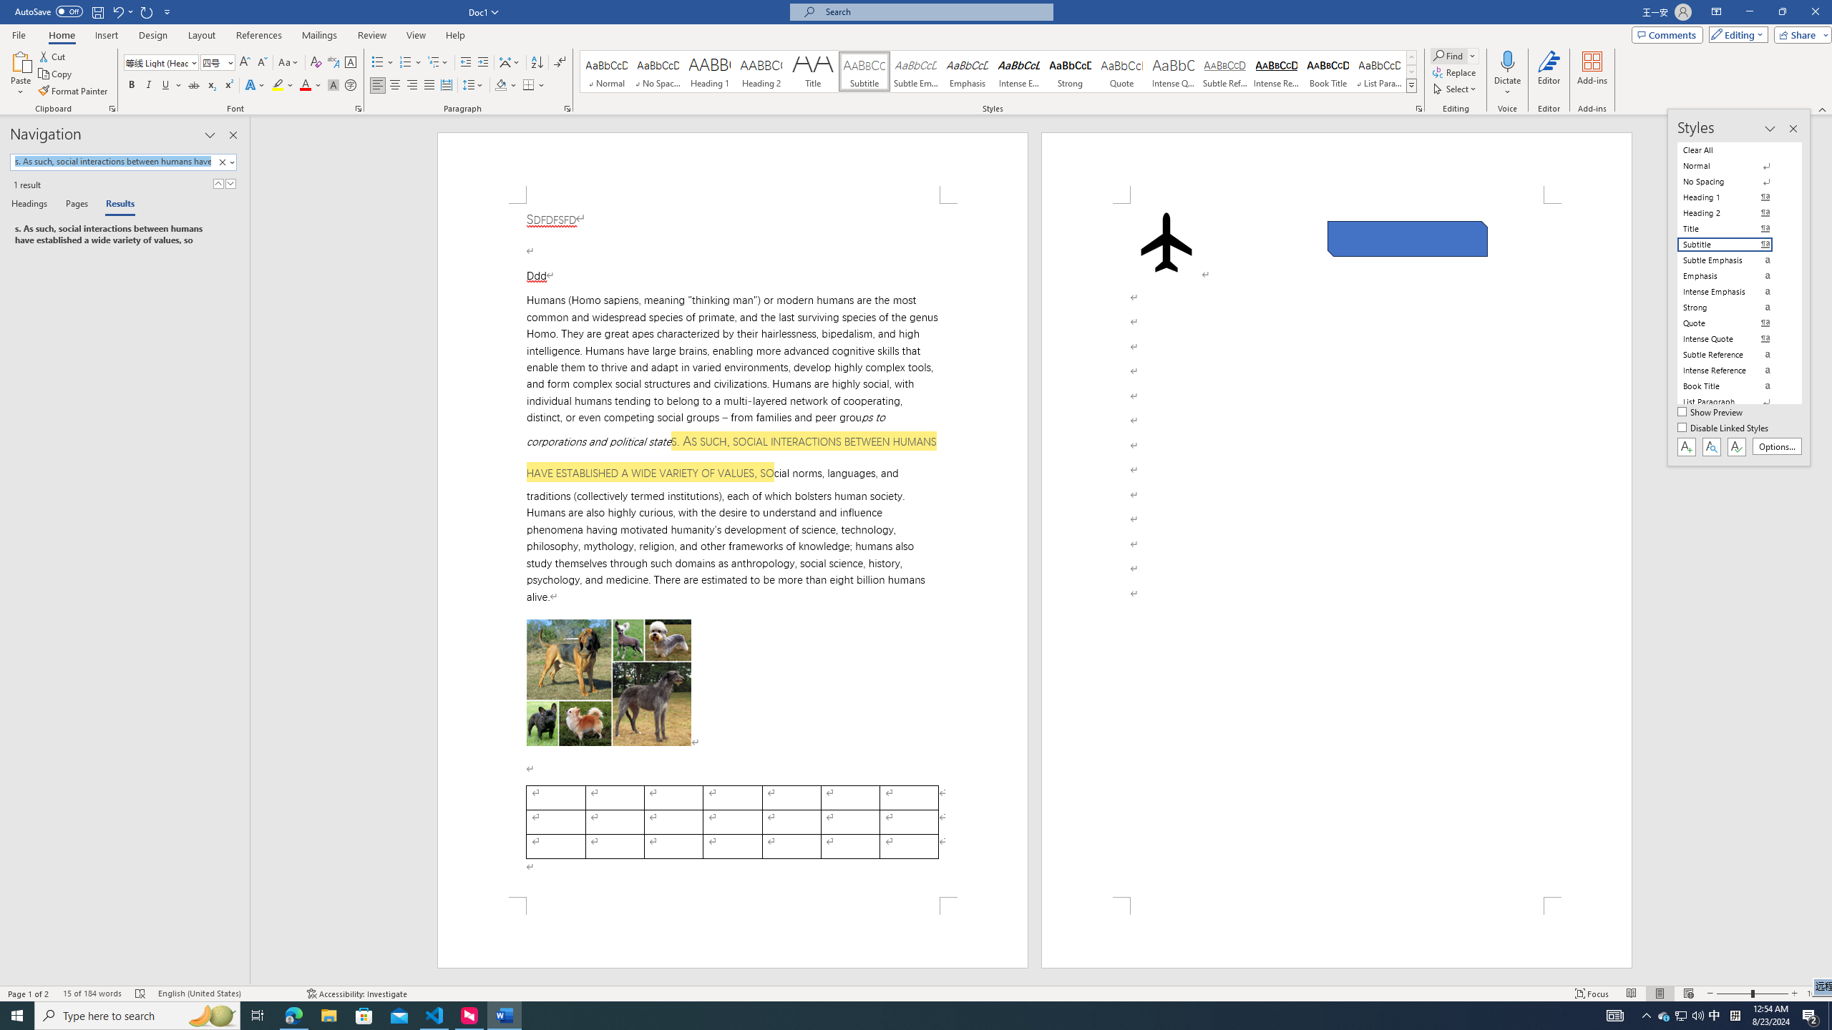 This screenshot has height=1030, width=1832. I want to click on Options..., so click(1778, 446).